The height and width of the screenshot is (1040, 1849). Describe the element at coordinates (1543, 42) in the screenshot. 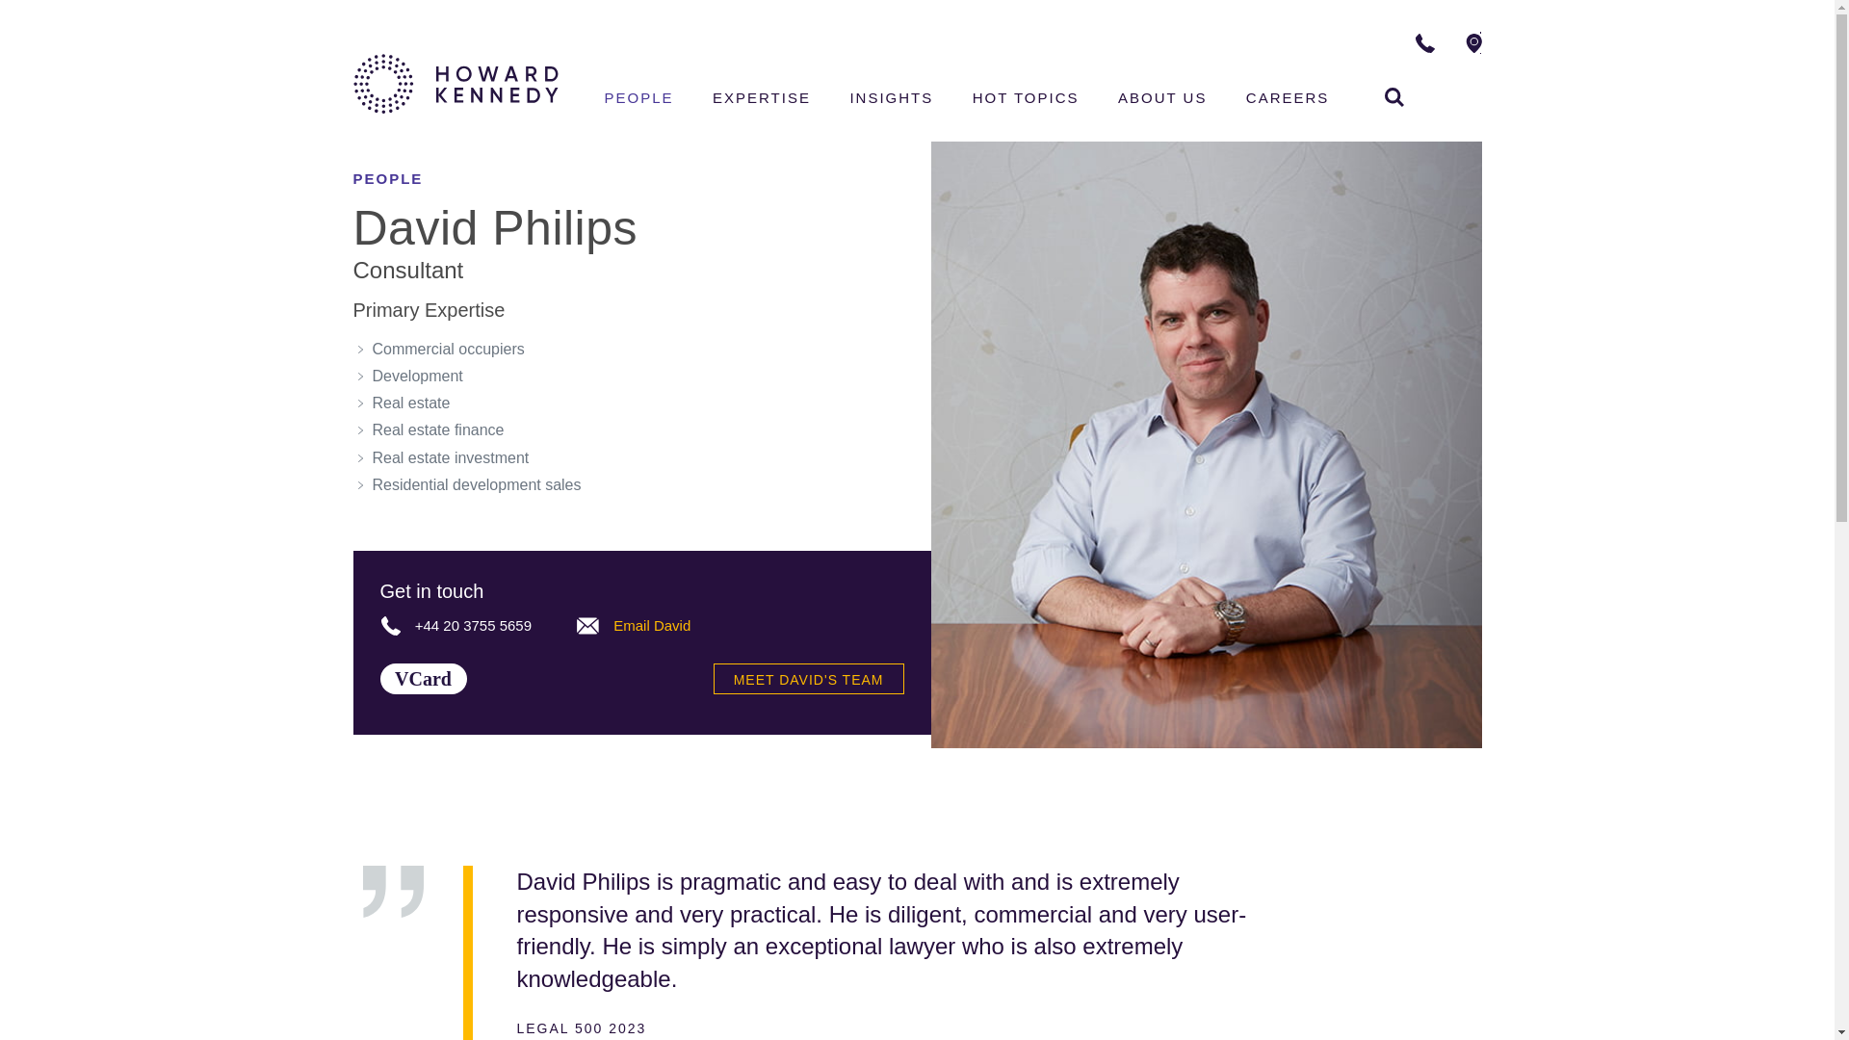

I see `Email icon` at that location.